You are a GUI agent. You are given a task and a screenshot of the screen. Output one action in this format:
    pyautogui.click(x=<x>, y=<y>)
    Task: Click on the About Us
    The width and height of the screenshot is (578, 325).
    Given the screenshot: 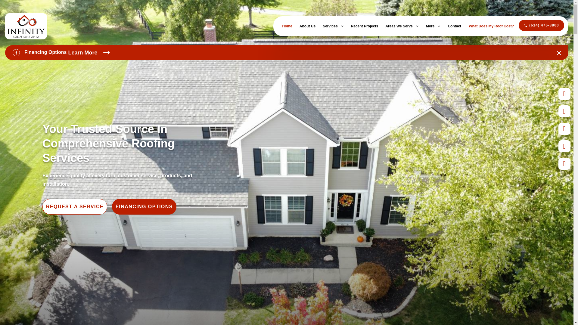 What is the action you would take?
    pyautogui.click(x=307, y=26)
    